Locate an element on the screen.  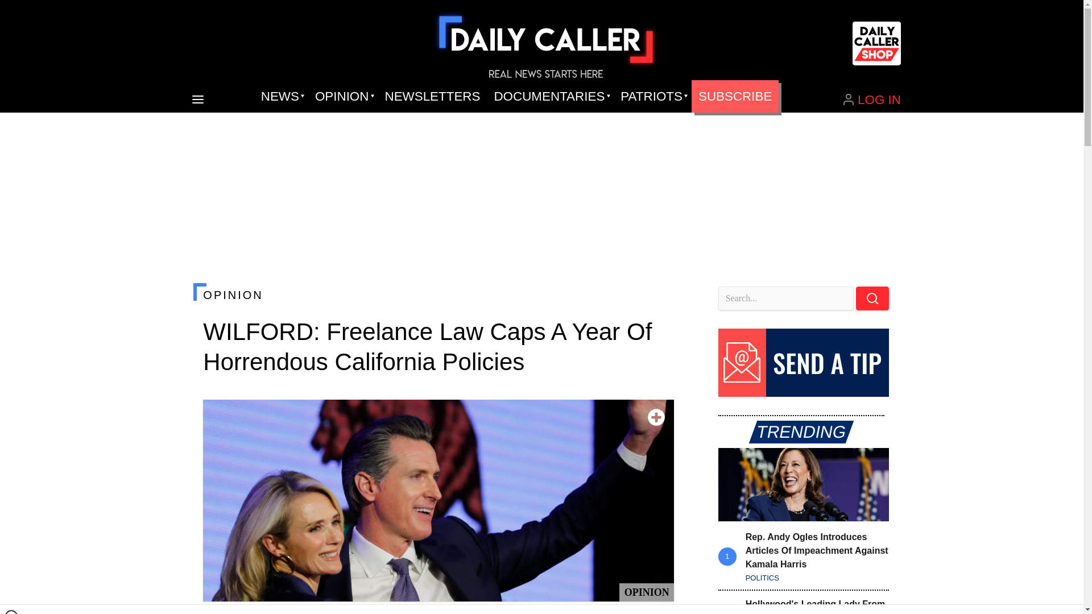
NEWS is located at coordinates (281, 97).